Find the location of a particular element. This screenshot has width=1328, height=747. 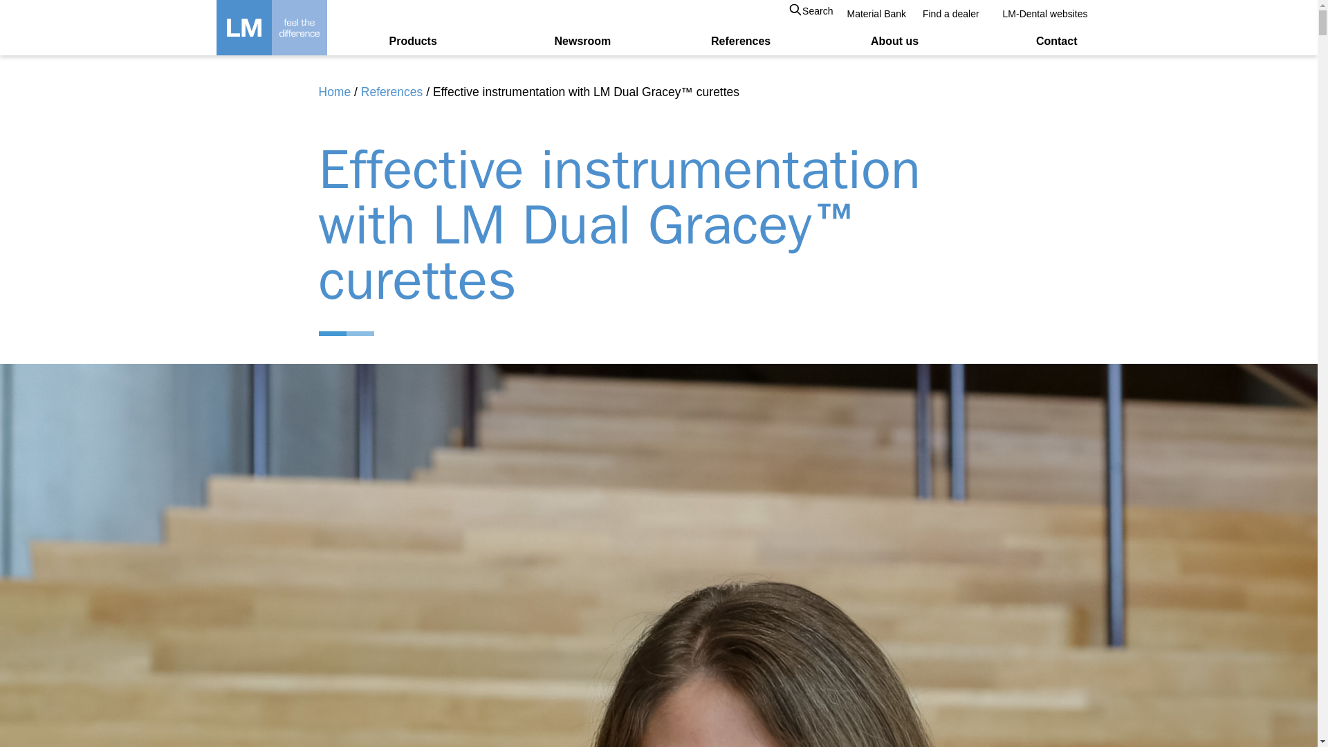

Material Bank is located at coordinates (876, 14).